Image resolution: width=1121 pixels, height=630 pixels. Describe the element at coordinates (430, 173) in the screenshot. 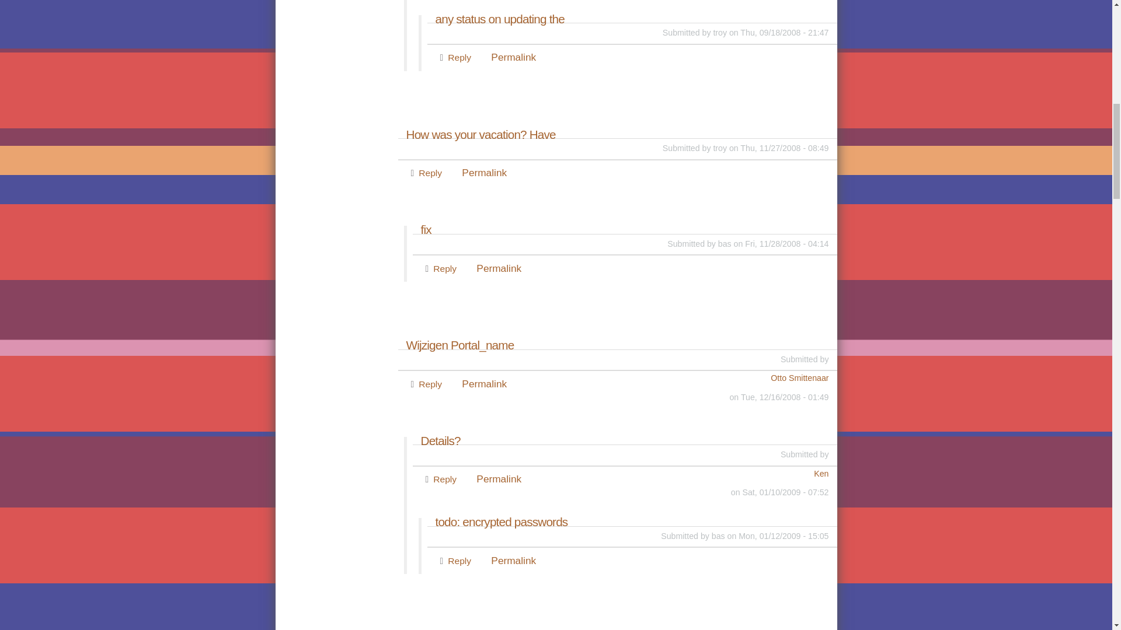

I see `Reply` at that location.